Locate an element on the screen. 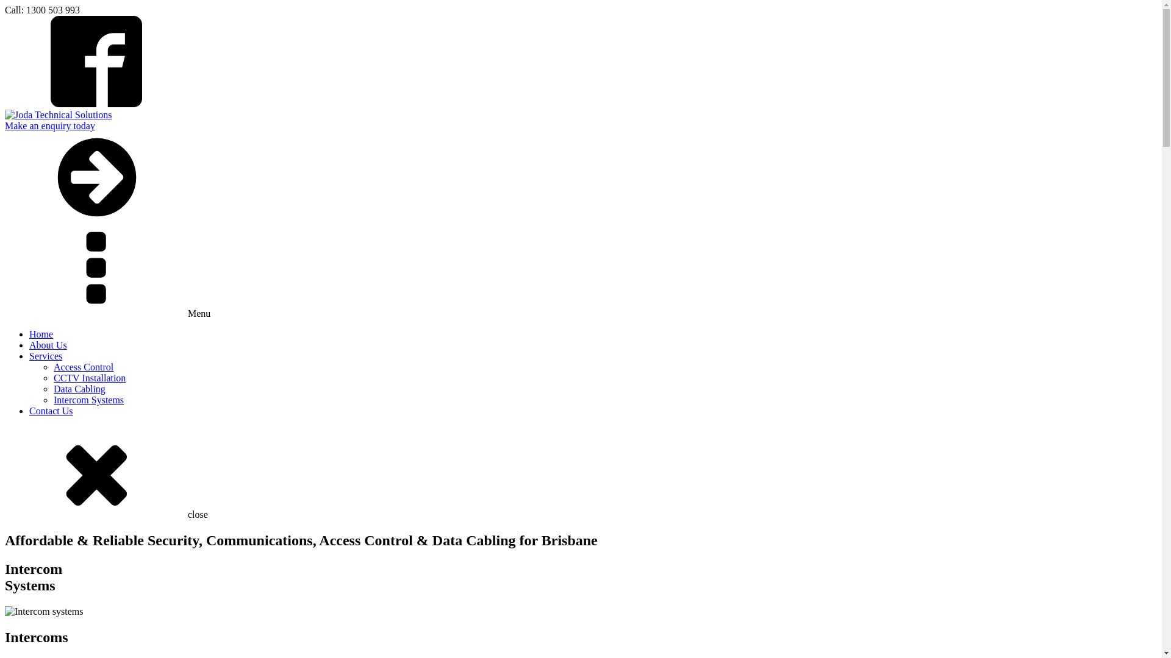 The width and height of the screenshot is (1171, 658). Contact Us is located at coordinates (51, 411).